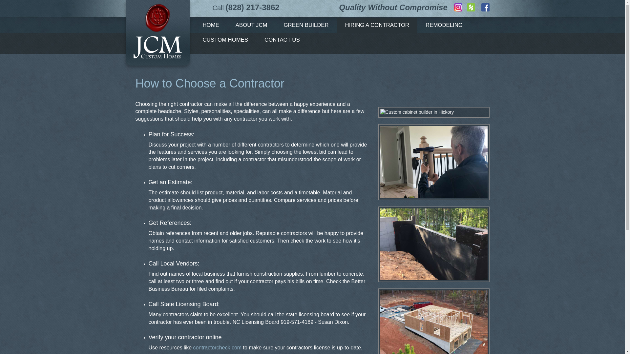 The height and width of the screenshot is (354, 630). I want to click on Extremely clean jobsites, so click(434, 322).